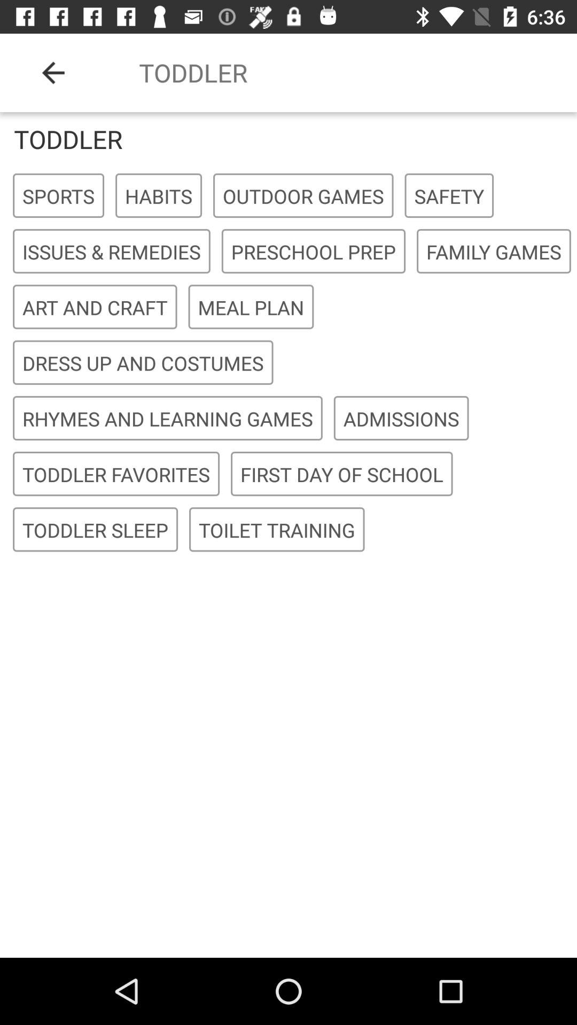 This screenshot has width=577, height=1025. I want to click on select icon next to sports, so click(158, 196).